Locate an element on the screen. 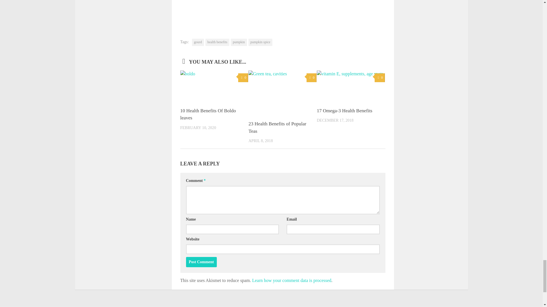 The width and height of the screenshot is (547, 307). 10 Health Benefits Of Boldo leaves is located at coordinates (208, 114).